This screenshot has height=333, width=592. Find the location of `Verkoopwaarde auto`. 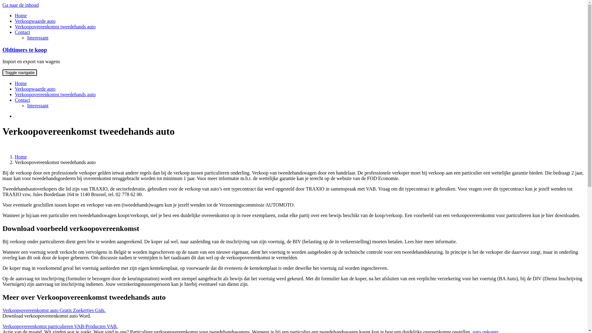

Verkoopwaarde auto is located at coordinates (35, 21).